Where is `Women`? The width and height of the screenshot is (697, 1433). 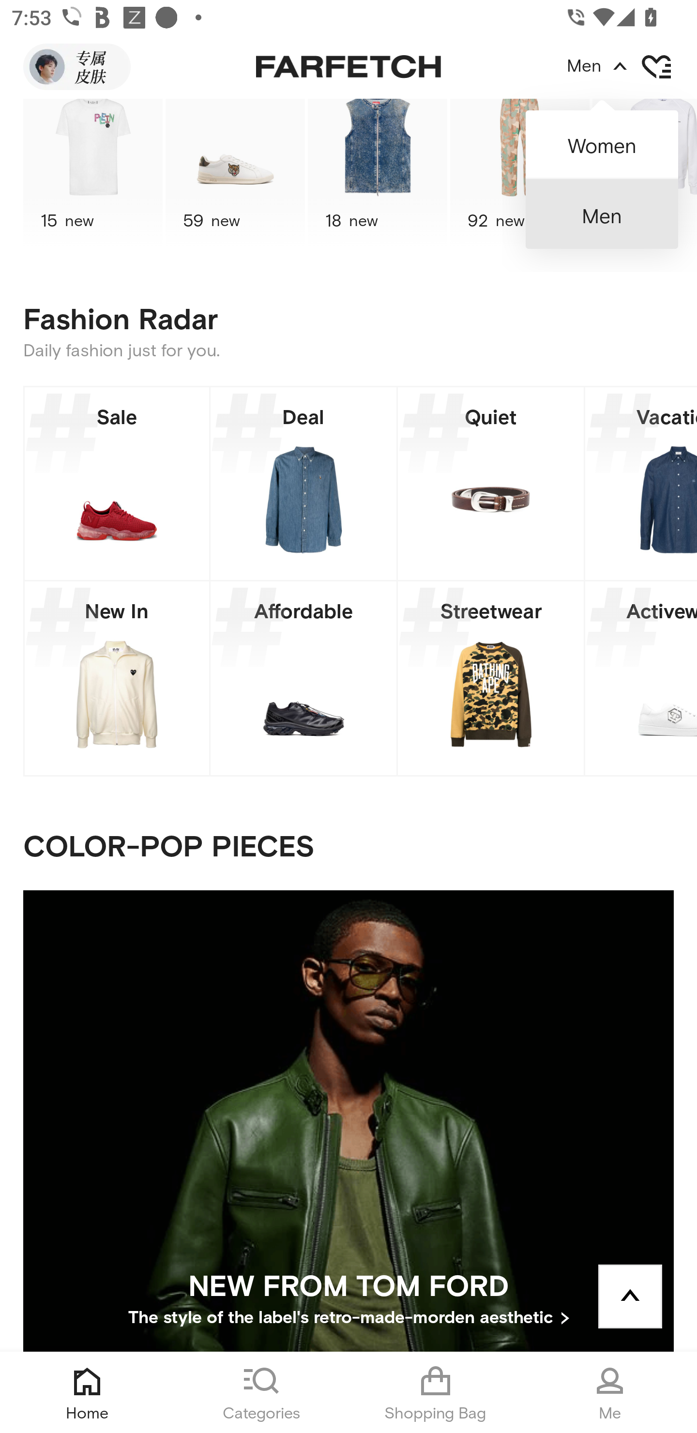
Women is located at coordinates (602, 138).